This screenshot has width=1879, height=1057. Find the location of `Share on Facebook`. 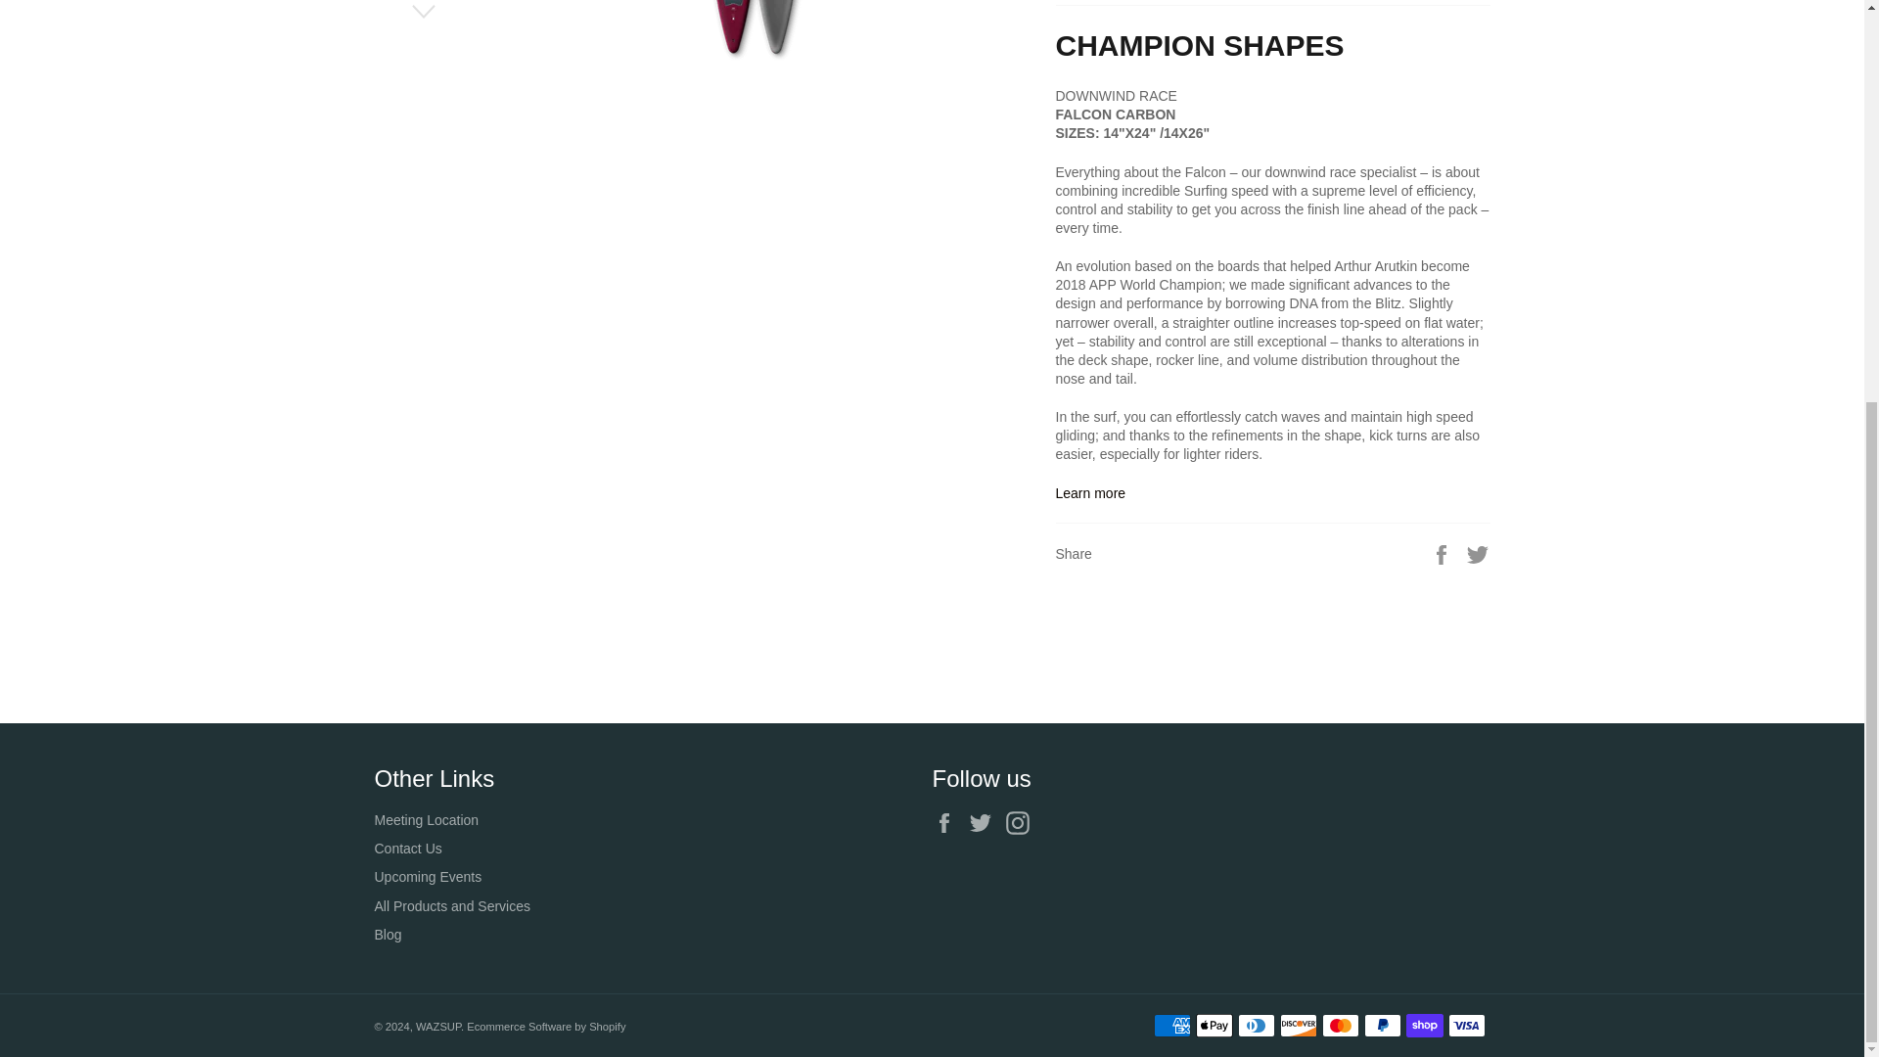

Share on Facebook is located at coordinates (1444, 554).